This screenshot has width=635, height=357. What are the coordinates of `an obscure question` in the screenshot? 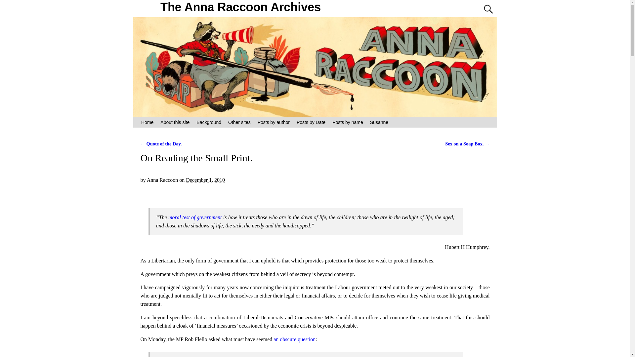 It's located at (294, 339).